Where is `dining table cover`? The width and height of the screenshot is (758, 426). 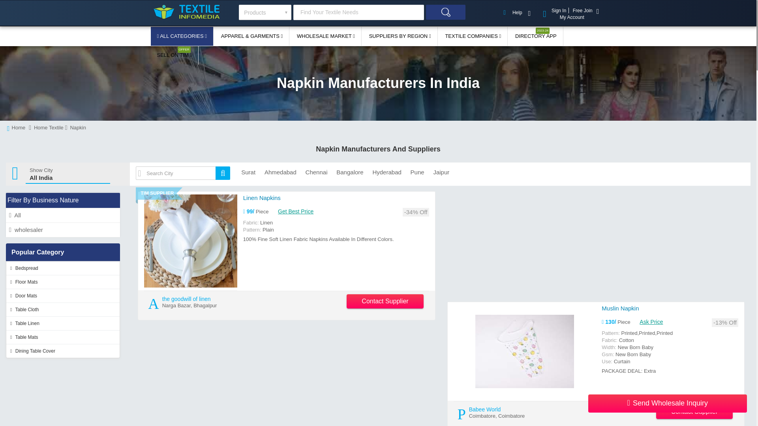
dining table cover is located at coordinates (63, 351).